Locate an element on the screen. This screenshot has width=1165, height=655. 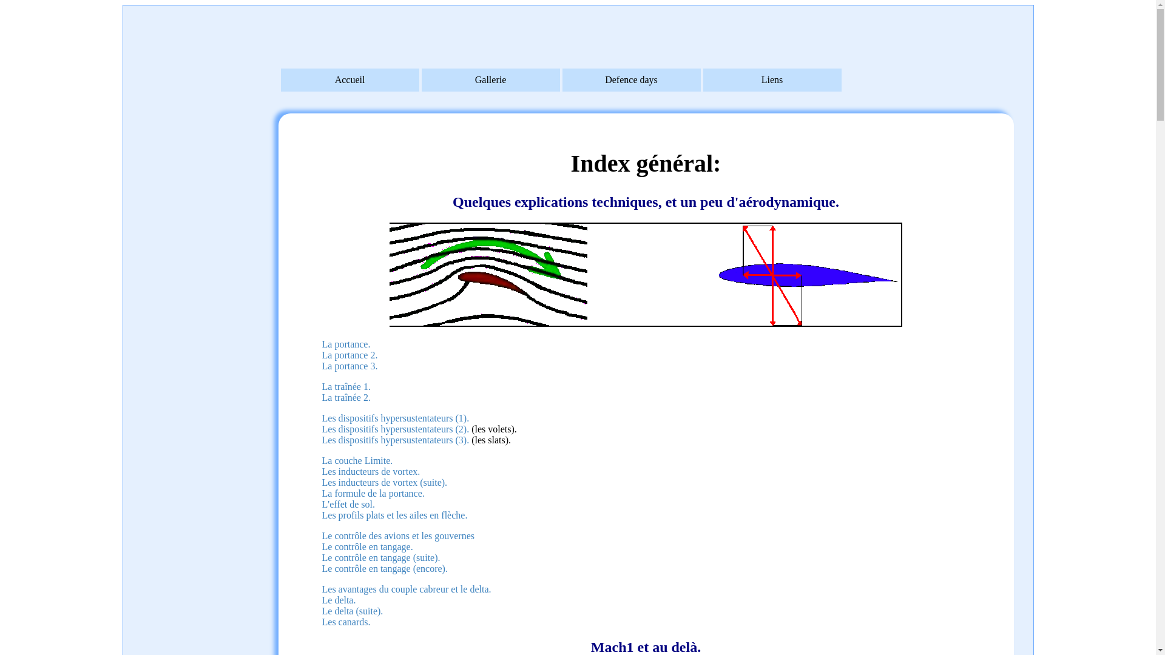
La formule de la portance. is located at coordinates (373, 492).